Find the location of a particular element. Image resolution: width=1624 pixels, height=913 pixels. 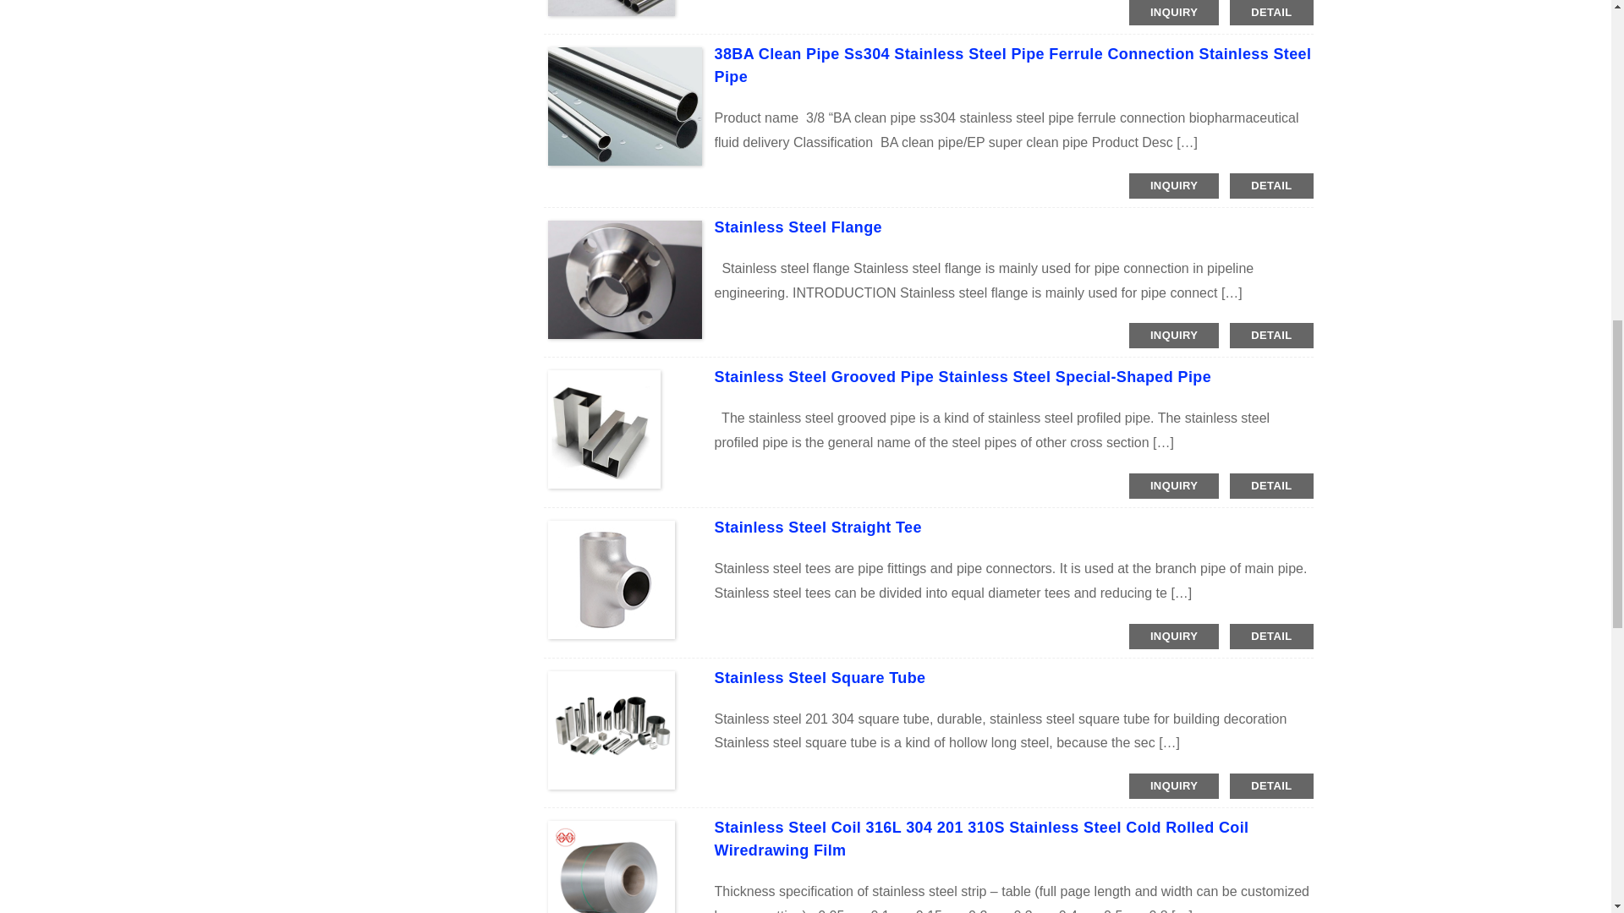

DETAIL is located at coordinates (1270, 335).